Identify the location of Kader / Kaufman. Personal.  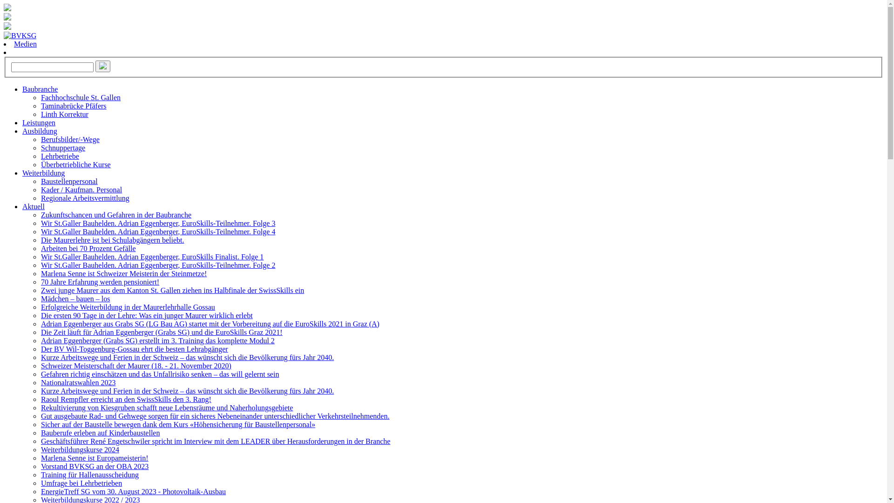
(81, 190).